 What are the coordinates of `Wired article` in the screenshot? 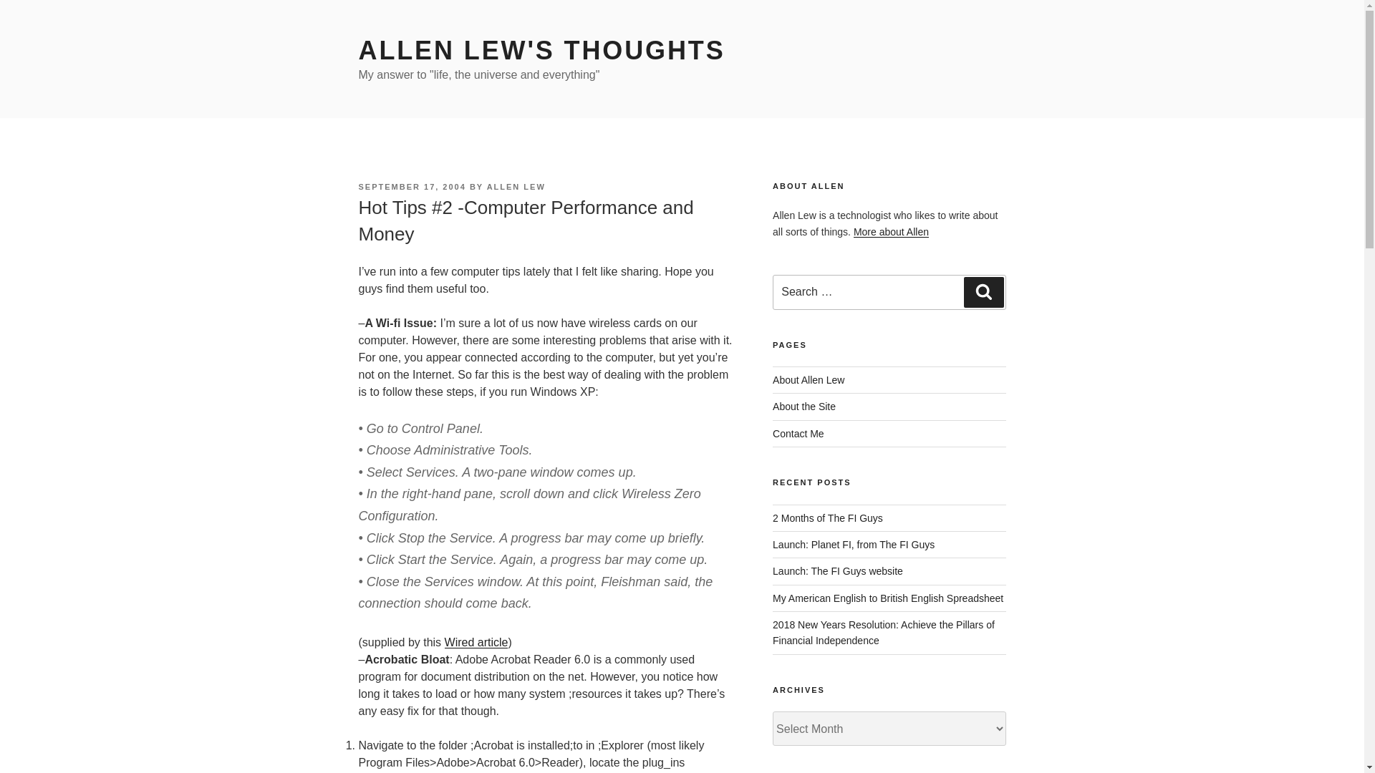 It's located at (476, 642).